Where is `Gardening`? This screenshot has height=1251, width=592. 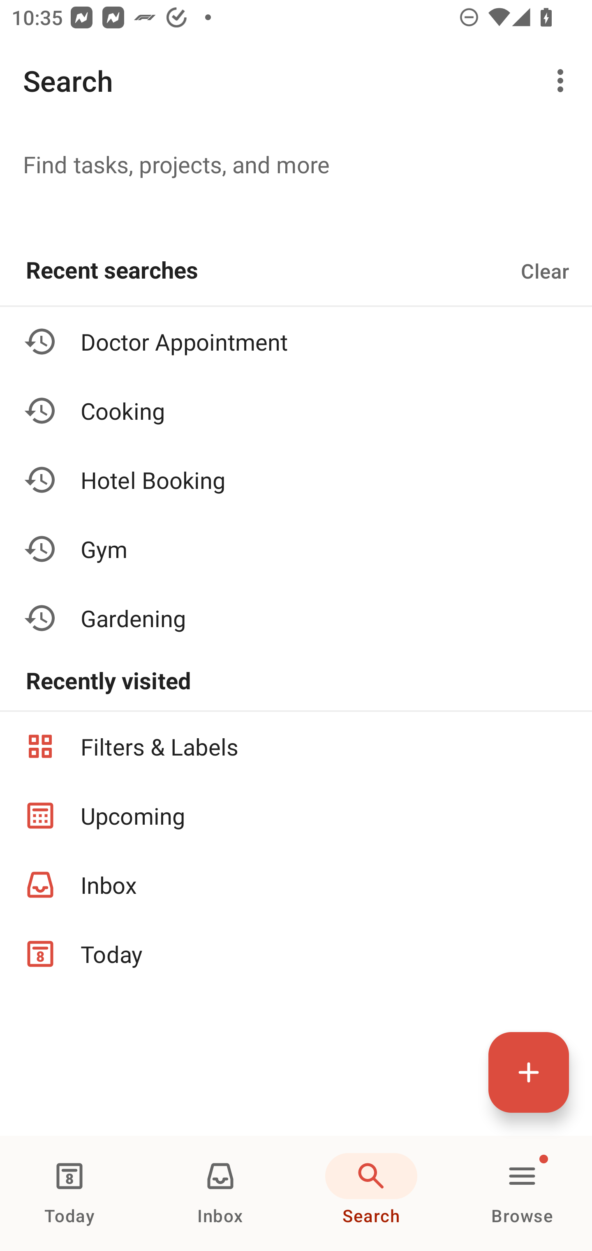
Gardening is located at coordinates (296, 618).